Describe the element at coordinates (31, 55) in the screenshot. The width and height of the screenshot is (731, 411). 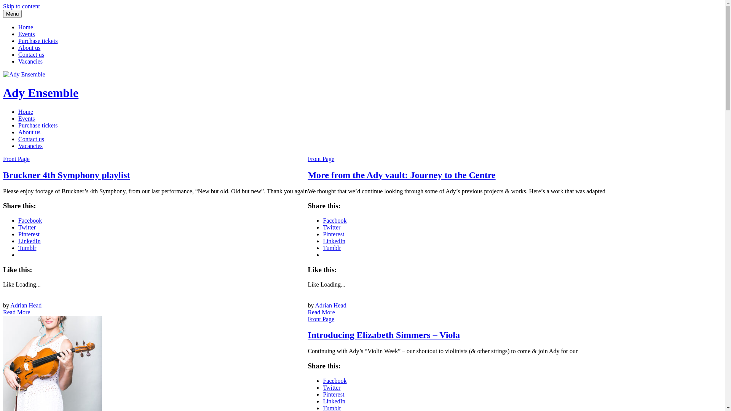
I see `Contact us` at that location.